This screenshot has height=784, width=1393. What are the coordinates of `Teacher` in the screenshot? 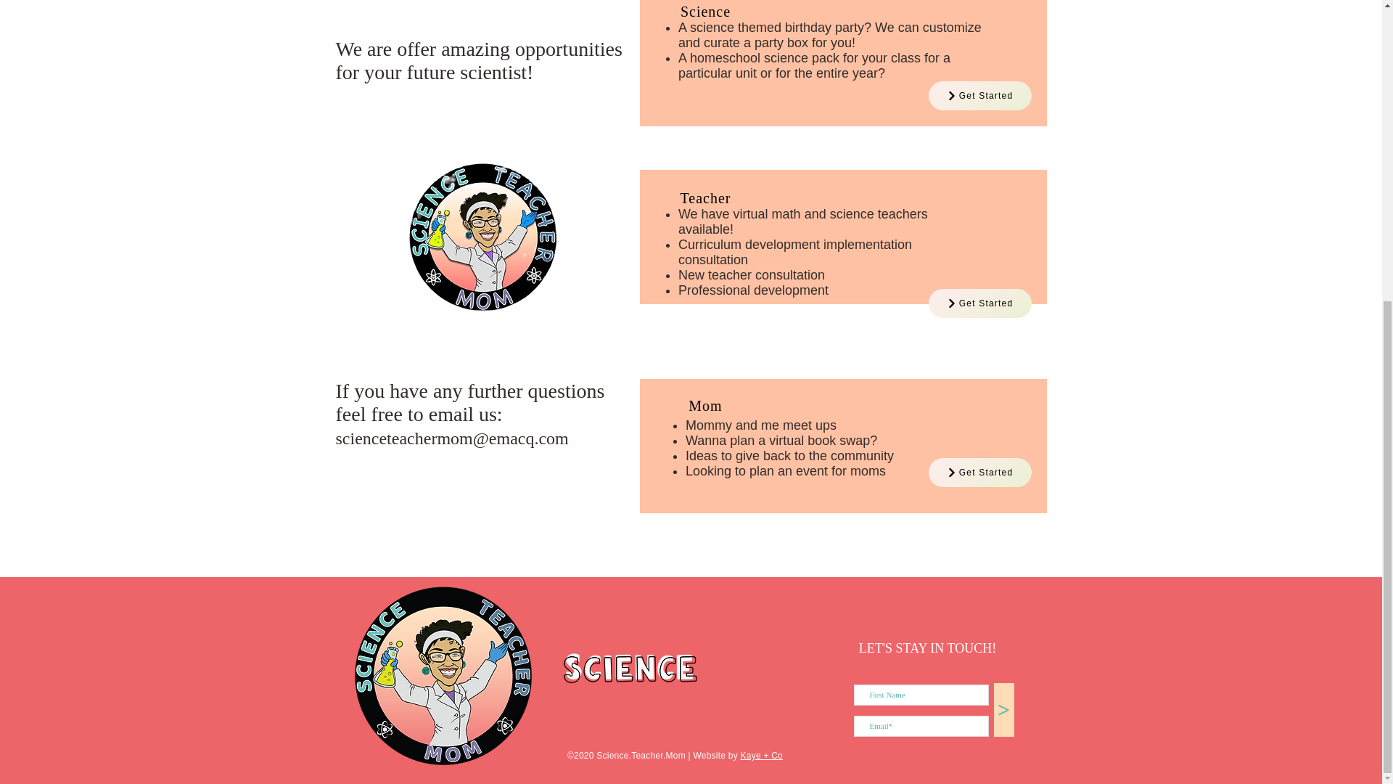 It's located at (706, 198).